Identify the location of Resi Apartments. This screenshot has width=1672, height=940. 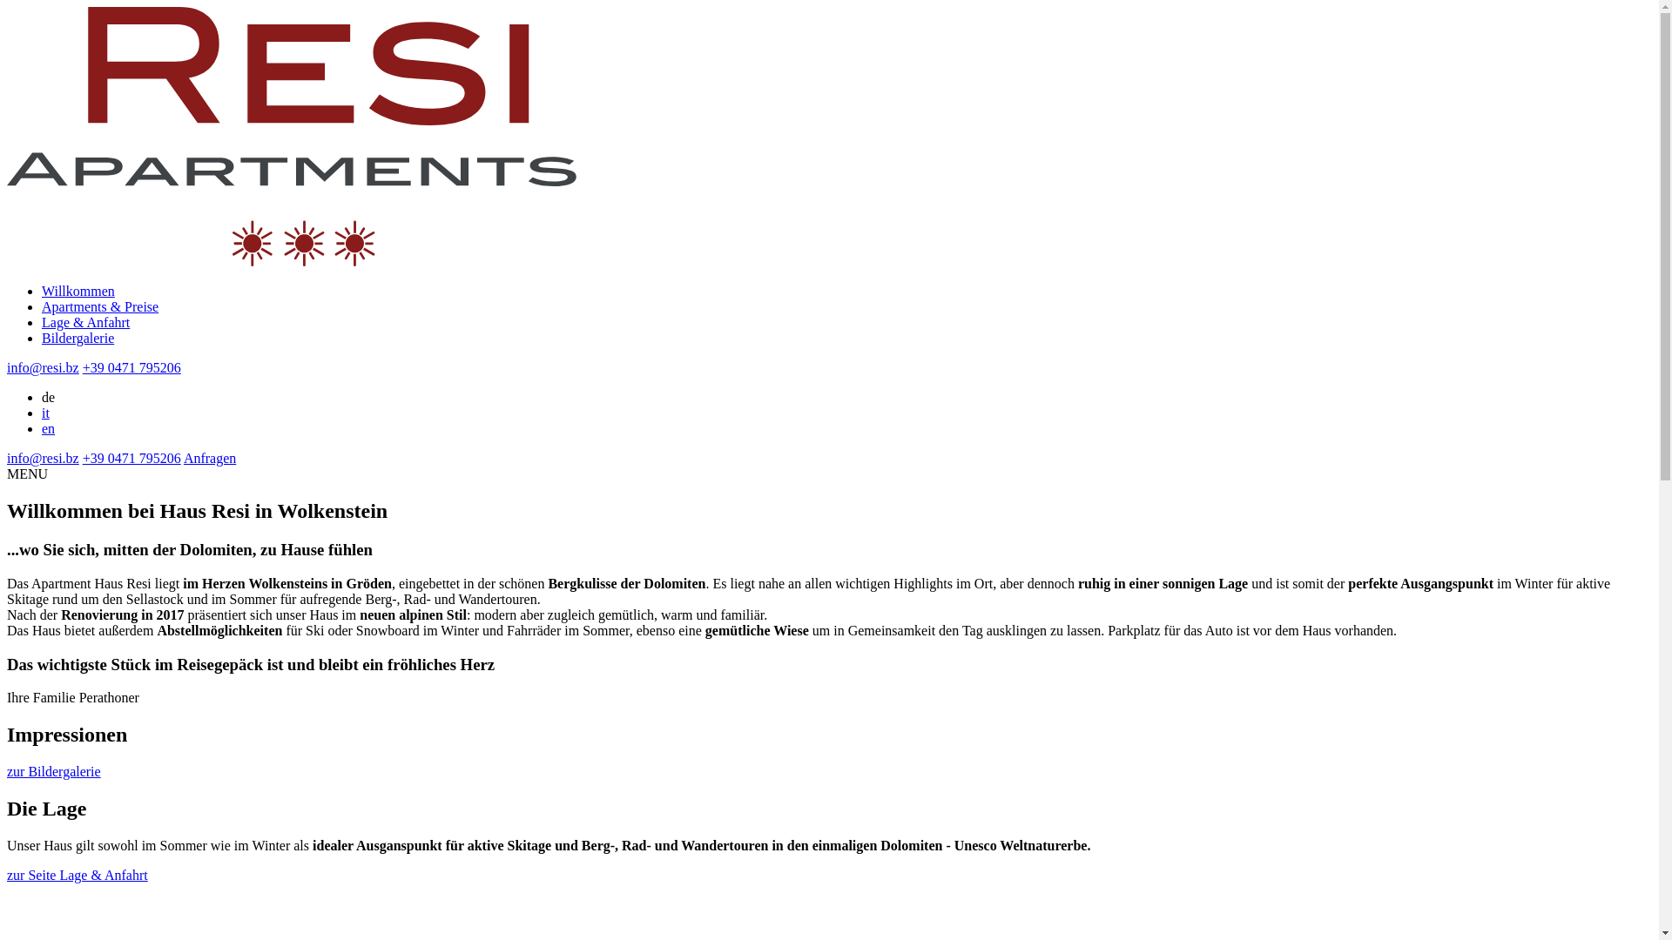
(292, 137).